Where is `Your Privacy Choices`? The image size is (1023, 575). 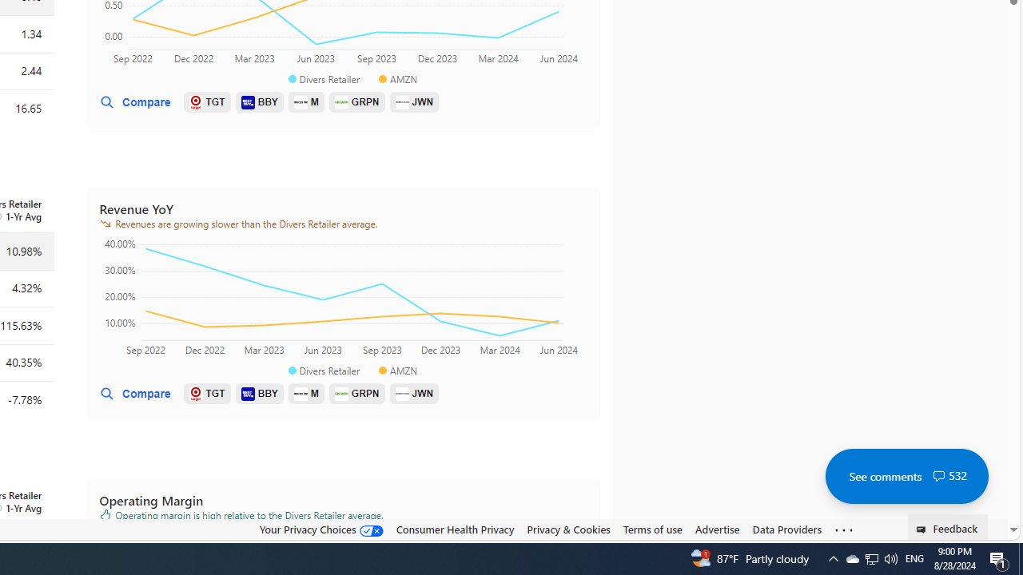 Your Privacy Choices is located at coordinates (321, 529).